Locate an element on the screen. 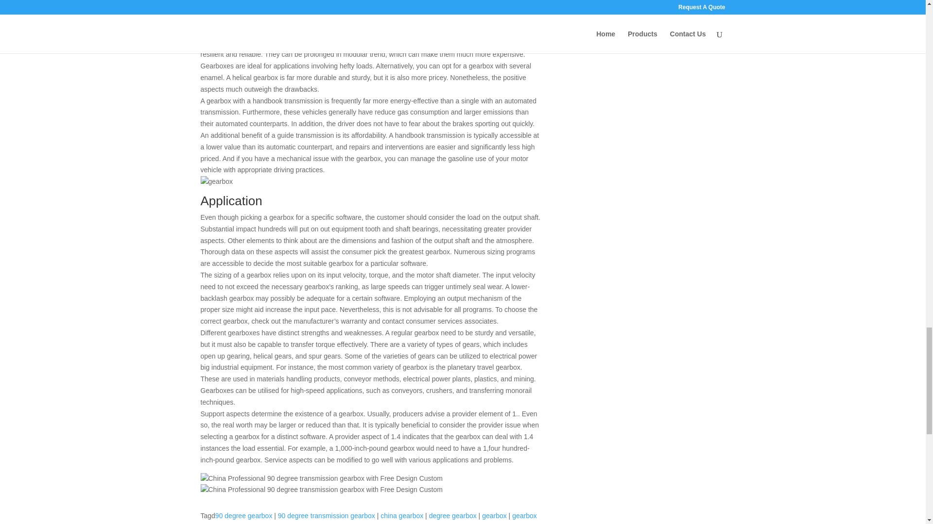 The height and width of the screenshot is (524, 933). degree gearbox is located at coordinates (453, 516).